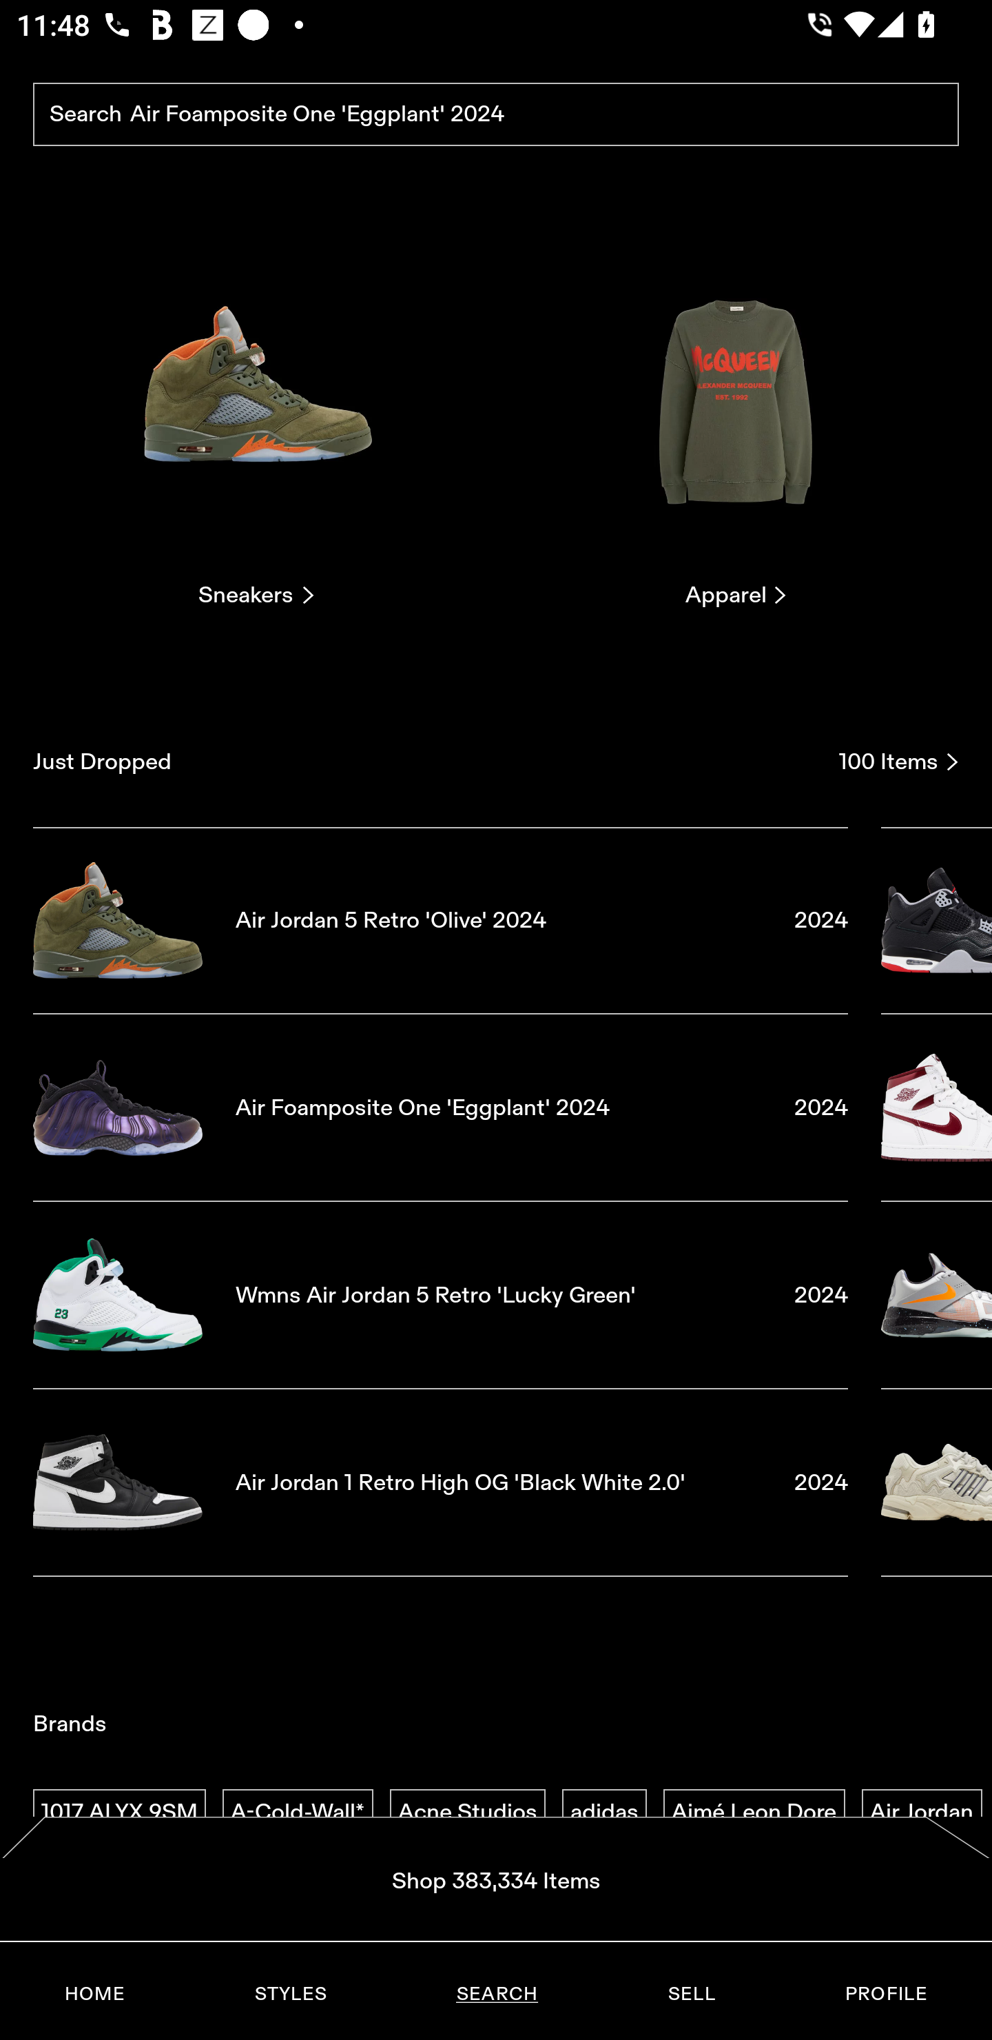 The height and width of the screenshot is (2040, 992). I want to click on Acne Studios, so click(467, 1813).